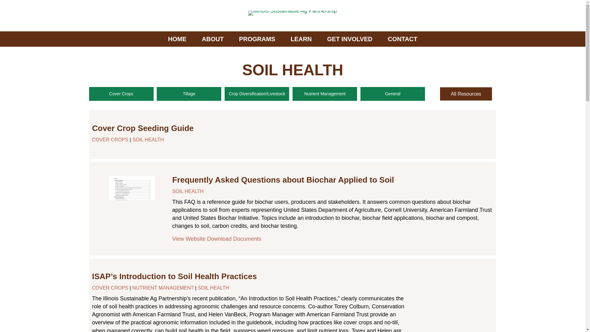  What do you see at coordinates (350, 39) in the screenshot?
I see `GET INVOLVED` at bounding box center [350, 39].